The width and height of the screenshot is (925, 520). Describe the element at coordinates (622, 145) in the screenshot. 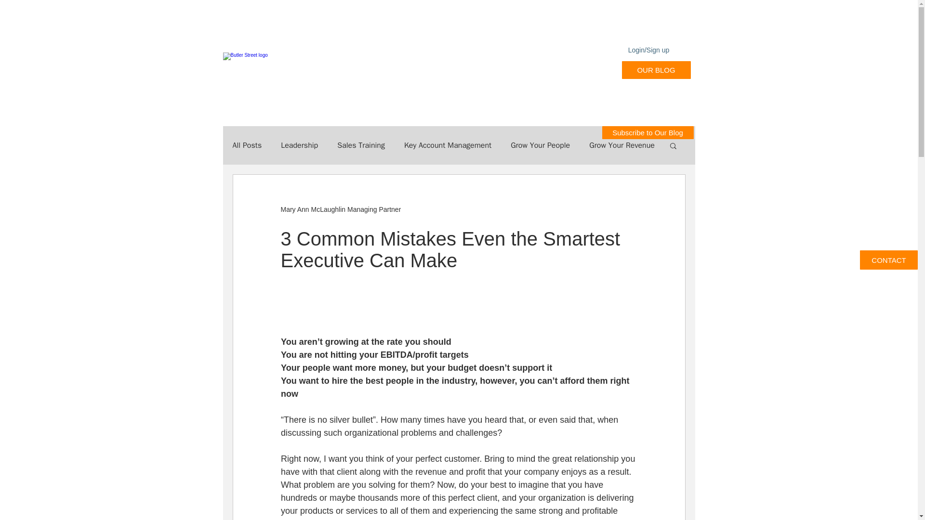

I see `Grow Your Revenue` at that location.